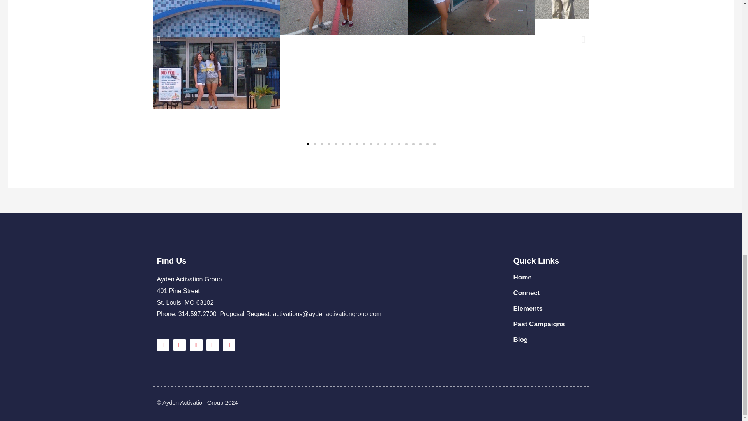 The width and height of the screenshot is (748, 421). What do you see at coordinates (549, 340) in the screenshot?
I see `Blog` at bounding box center [549, 340].